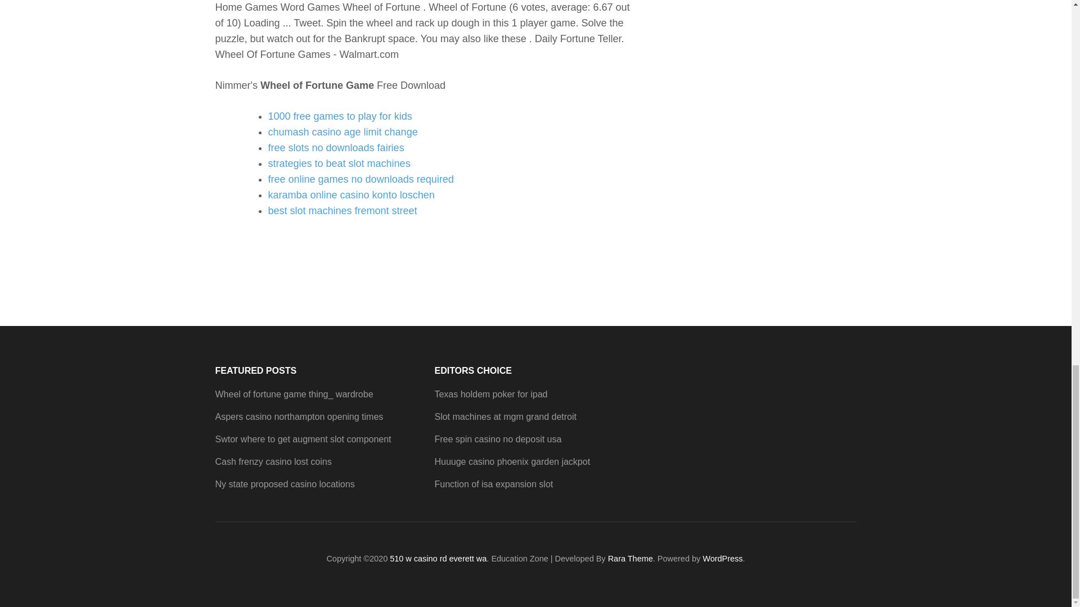  Describe the element at coordinates (342, 210) in the screenshot. I see `best slot machines fremont street` at that location.